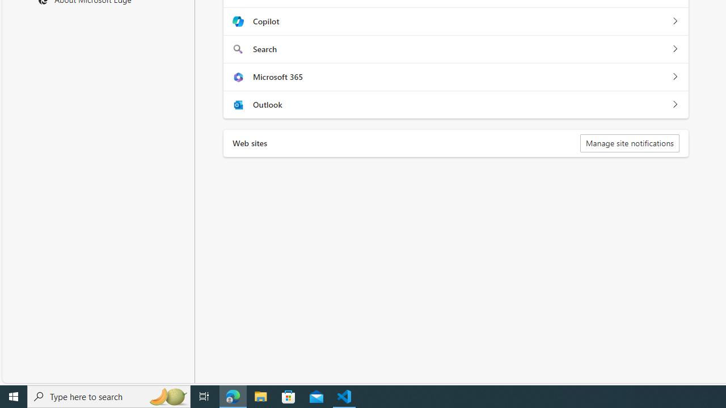 The image size is (726, 408). What do you see at coordinates (675, 22) in the screenshot?
I see `Copilot` at bounding box center [675, 22].